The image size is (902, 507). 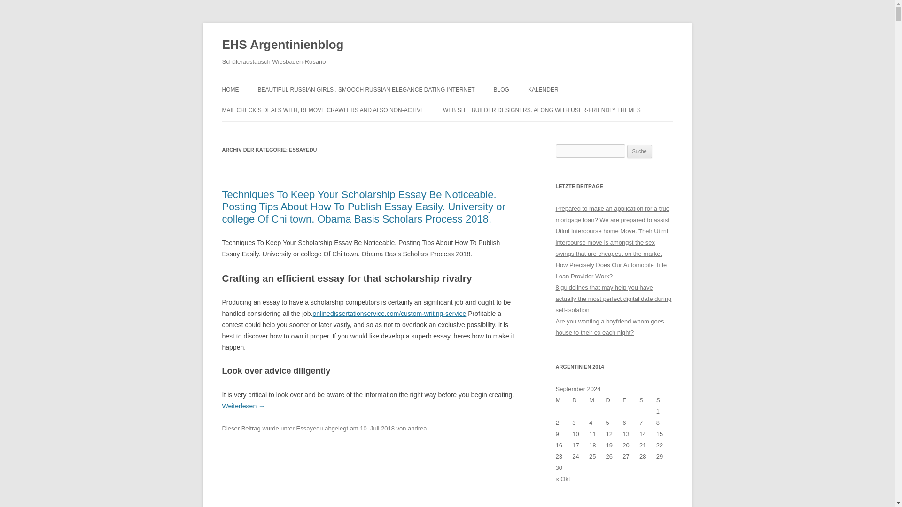 I want to click on Essayedu, so click(x=310, y=428).